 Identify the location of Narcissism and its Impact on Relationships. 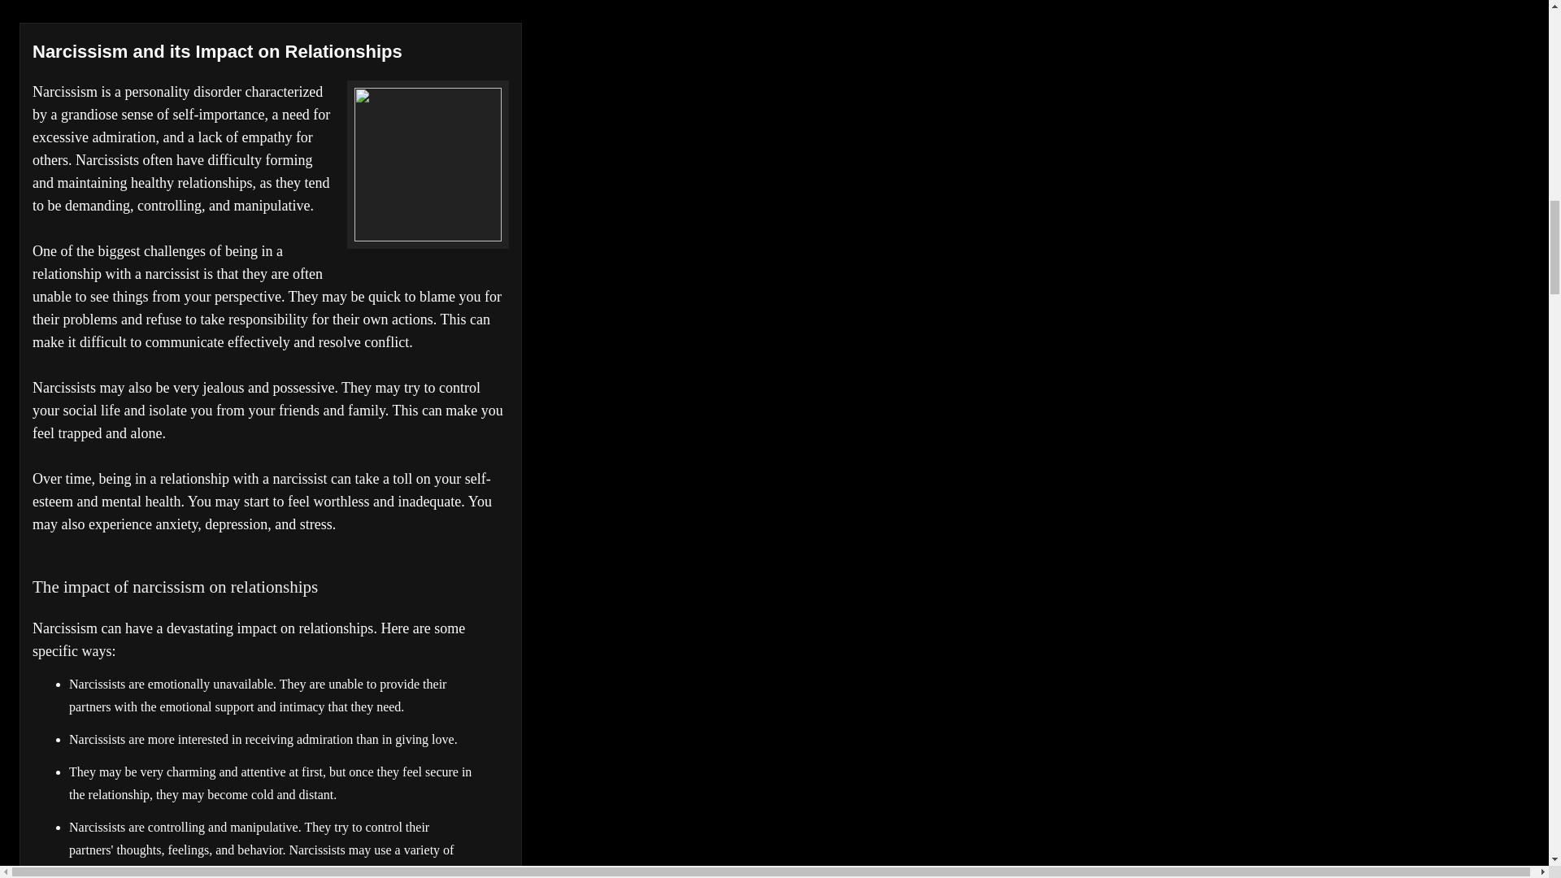
(218, 50).